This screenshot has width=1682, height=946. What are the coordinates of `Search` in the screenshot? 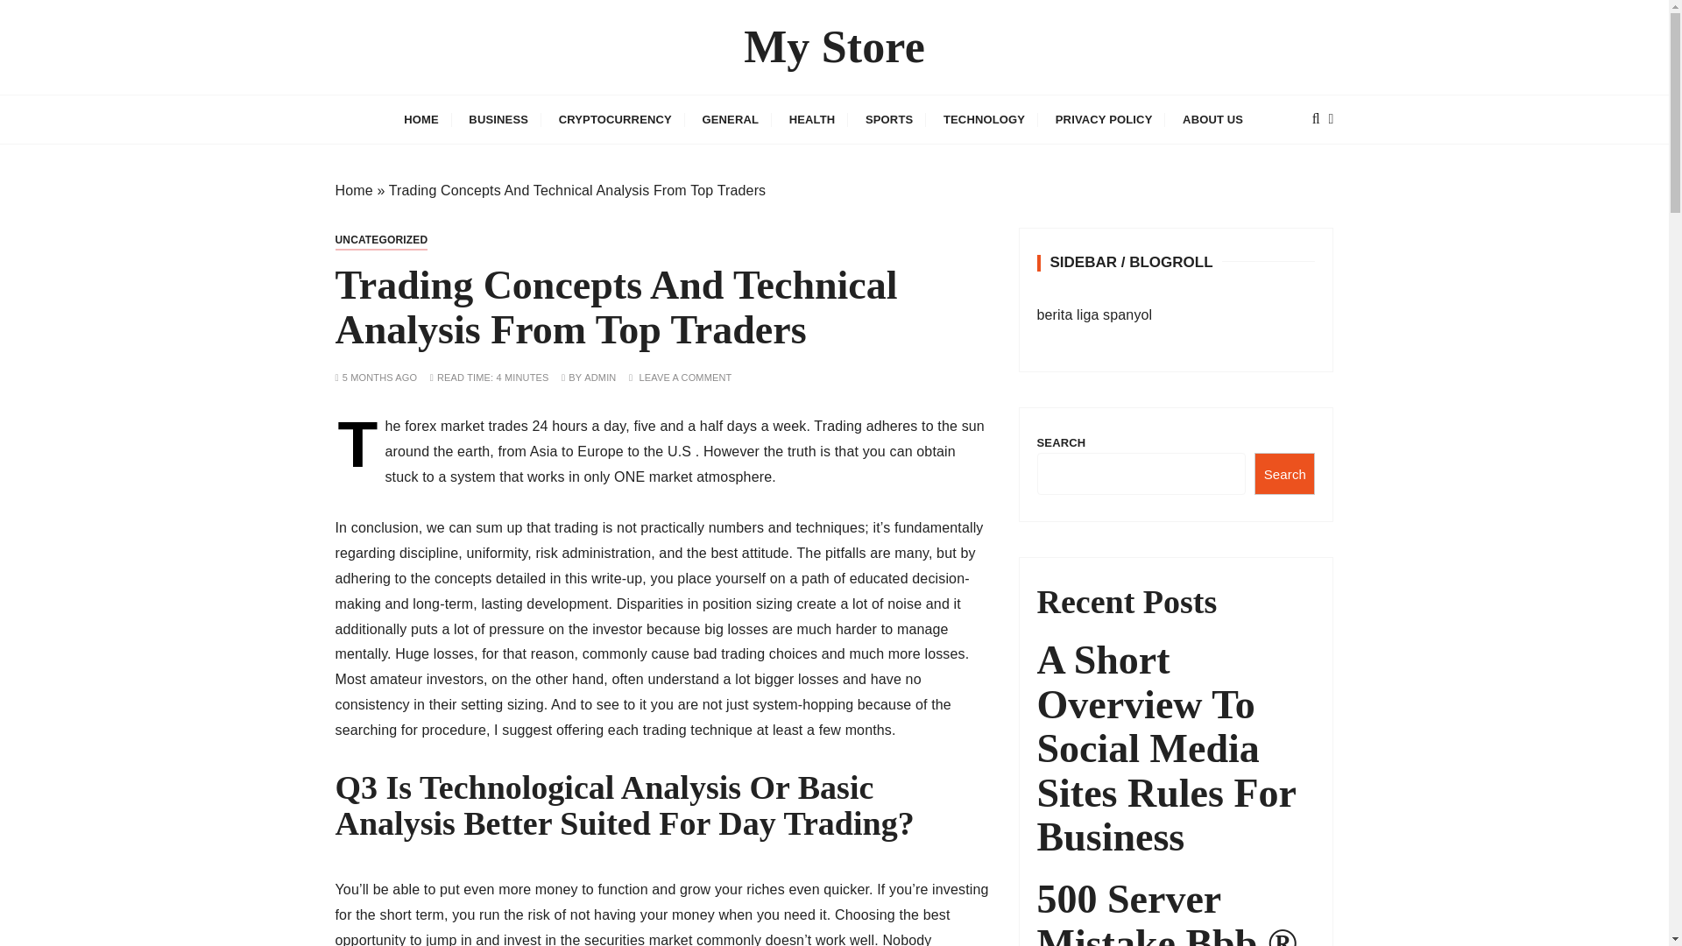 It's located at (1284, 473).